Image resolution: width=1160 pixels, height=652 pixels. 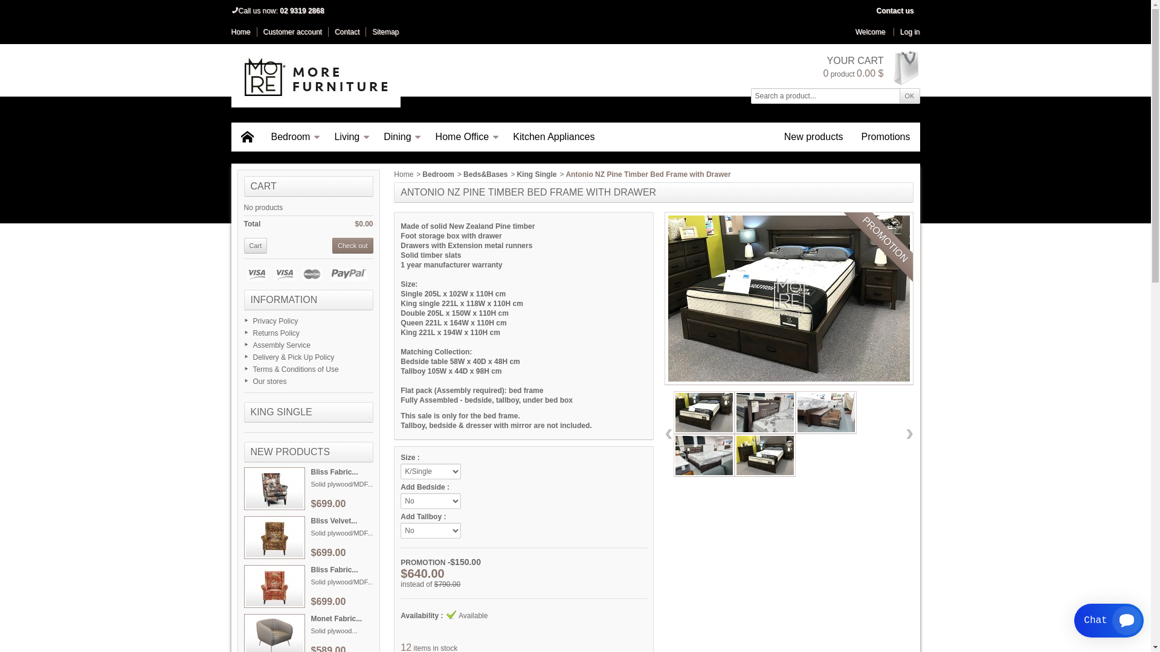 What do you see at coordinates (704, 413) in the screenshot?
I see `Antonio NZ Pine Timber Bed Frame with 2 Drawers` at bounding box center [704, 413].